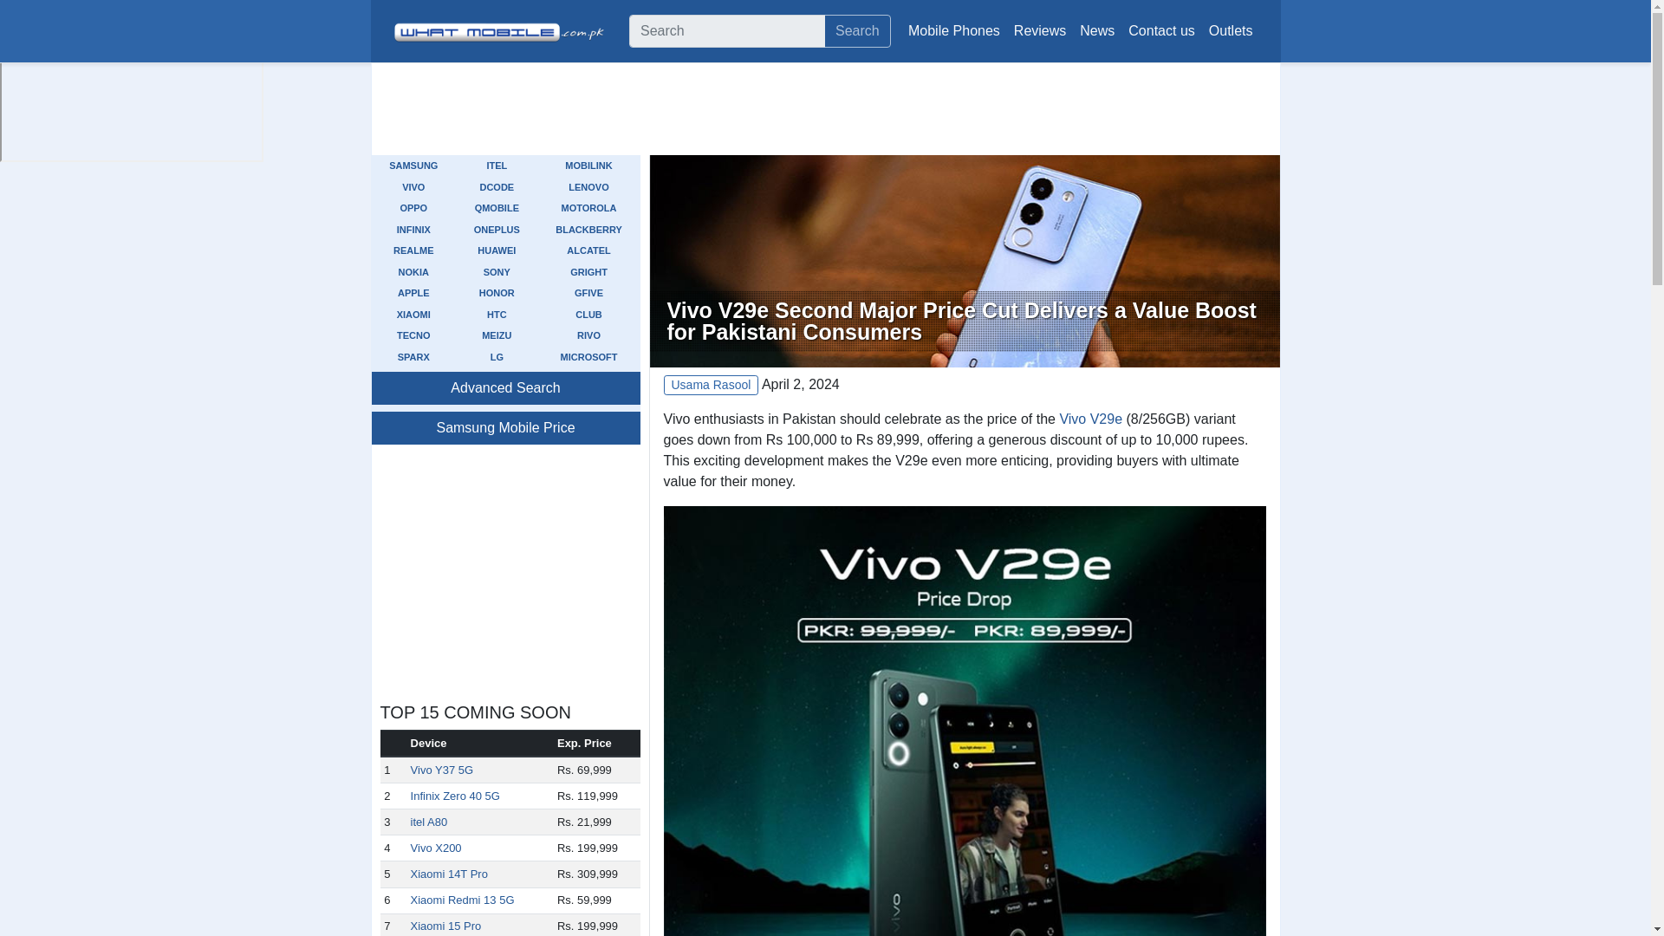 The height and width of the screenshot is (936, 1664). What do you see at coordinates (1161, 31) in the screenshot?
I see `Contact us` at bounding box center [1161, 31].